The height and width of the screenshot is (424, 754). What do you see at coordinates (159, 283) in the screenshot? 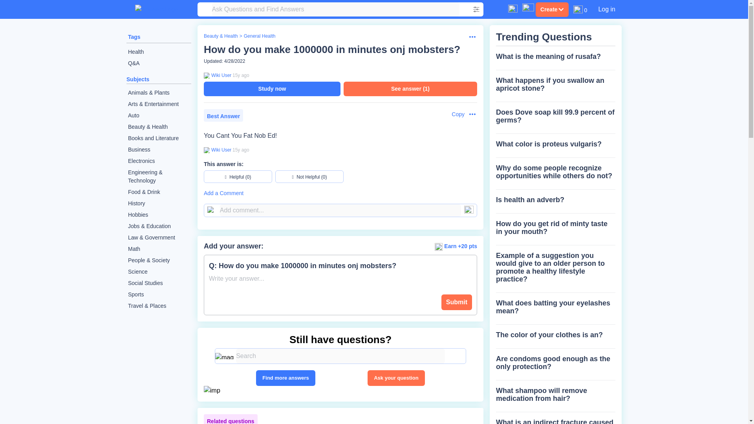
I see `Social Studies` at bounding box center [159, 283].